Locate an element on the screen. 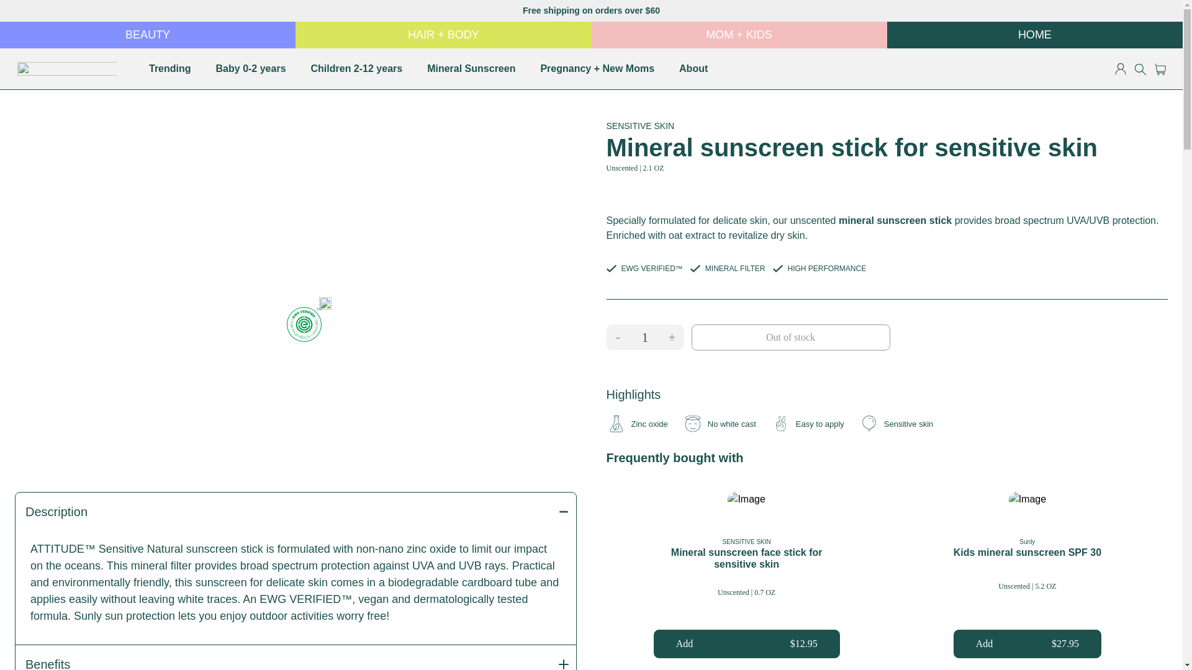  Mineral Sunscreen is located at coordinates (471, 68).